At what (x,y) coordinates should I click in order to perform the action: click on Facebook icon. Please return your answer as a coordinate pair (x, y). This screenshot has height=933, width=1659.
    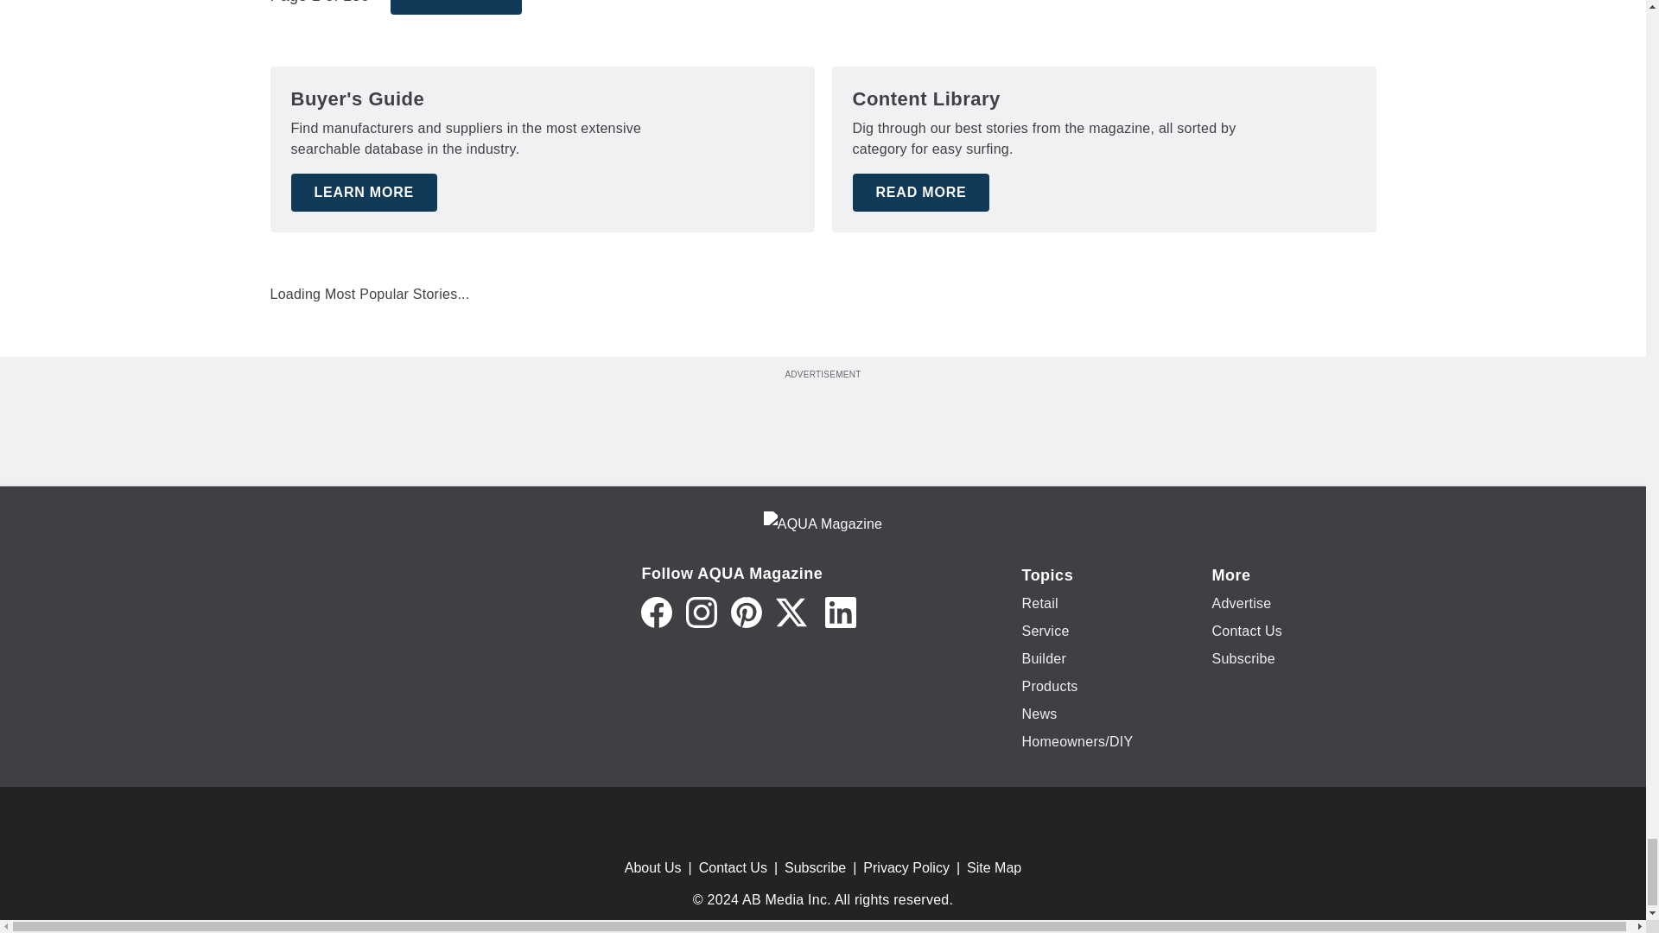
    Looking at the image, I should click on (656, 612).